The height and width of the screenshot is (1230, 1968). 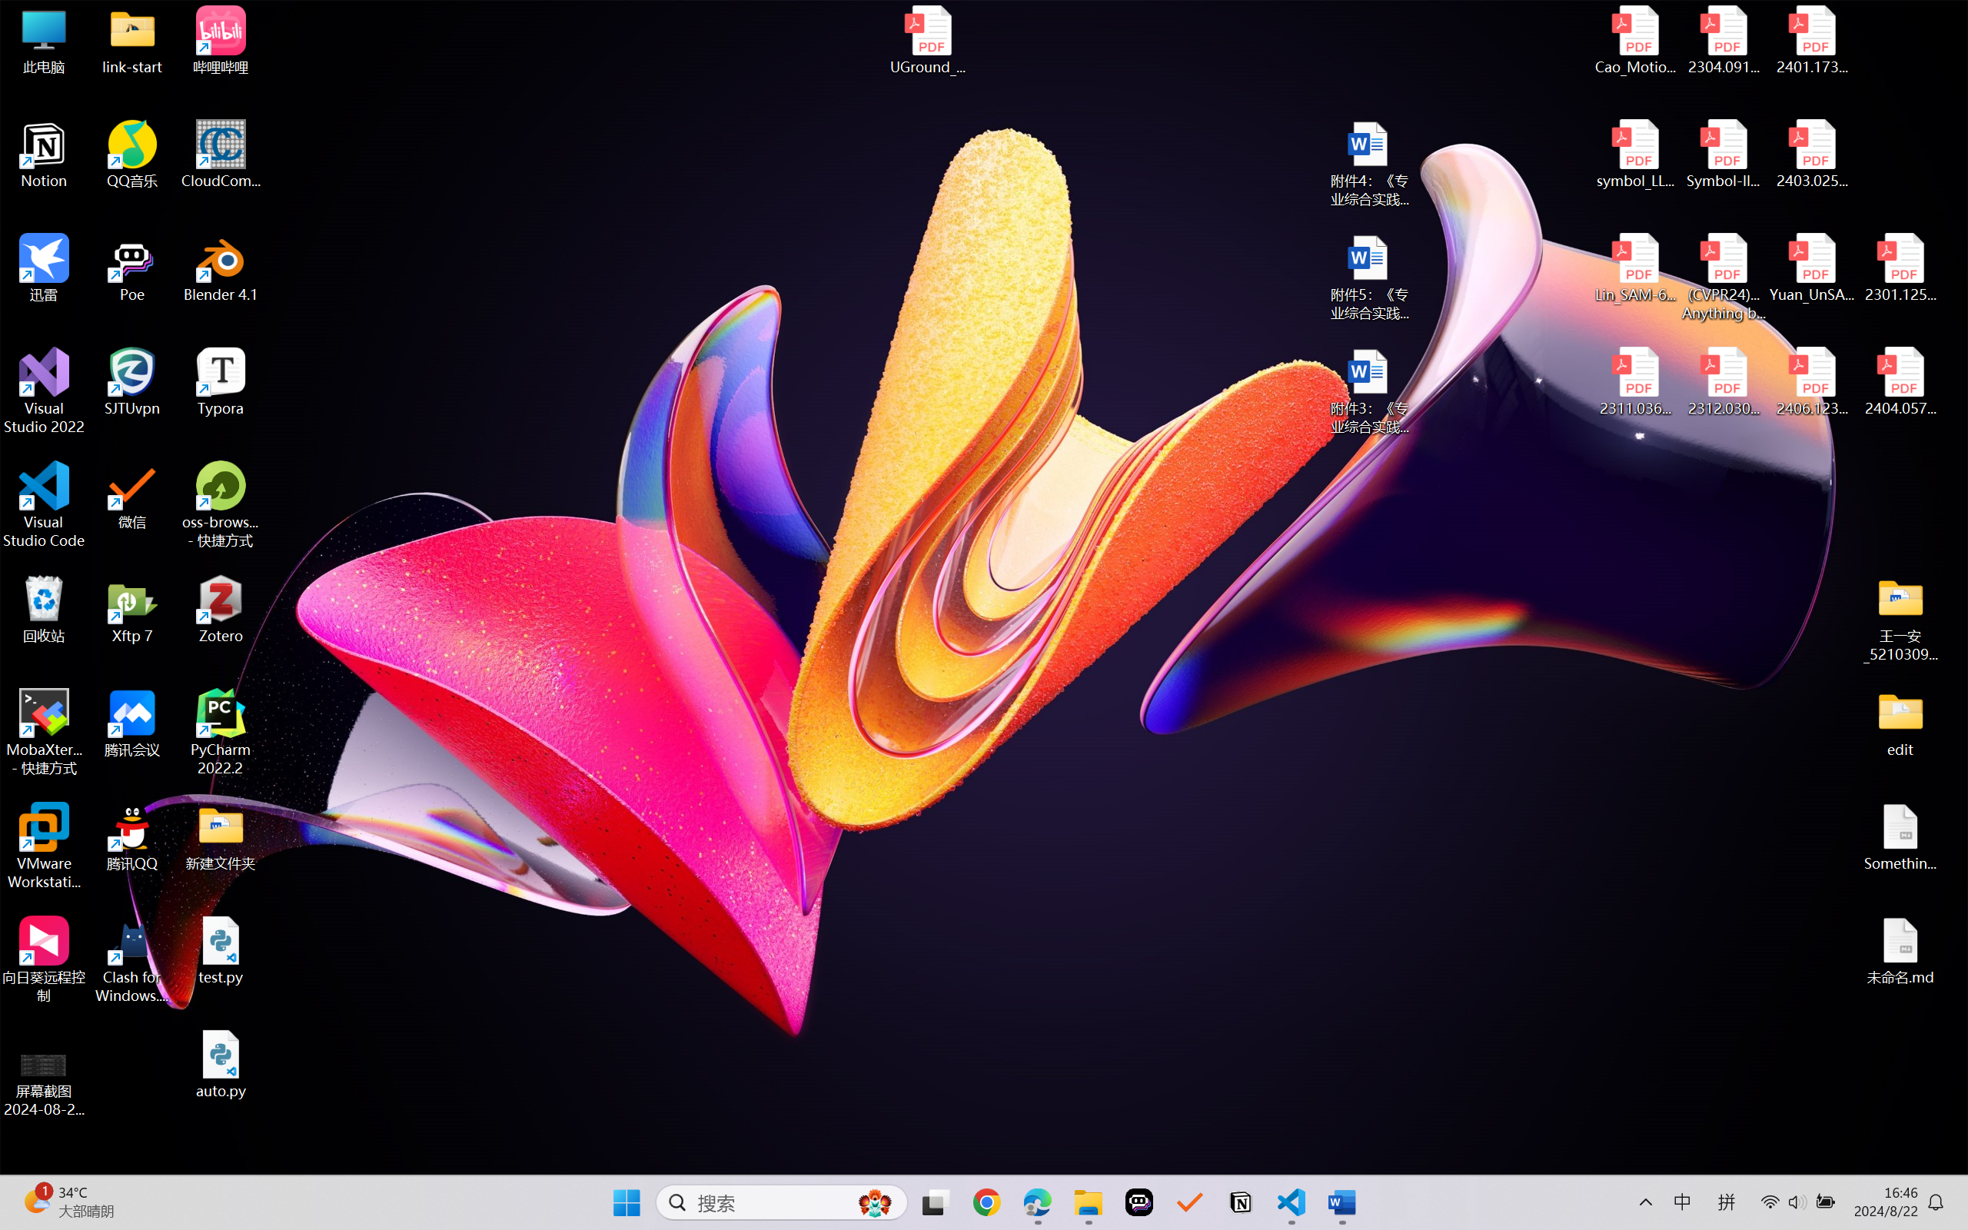 What do you see at coordinates (221, 950) in the screenshot?
I see `test.py` at bounding box center [221, 950].